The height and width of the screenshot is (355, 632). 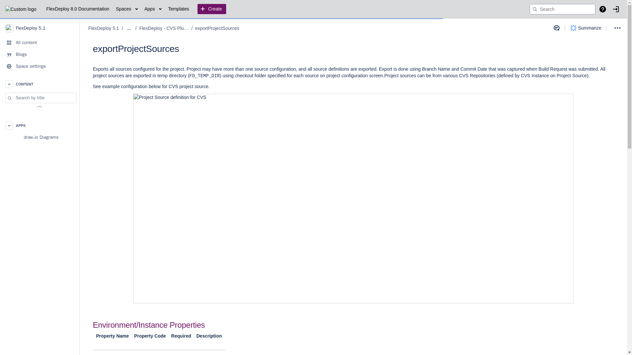 What do you see at coordinates (39, 54) in the screenshot?
I see `Blogs` at bounding box center [39, 54].